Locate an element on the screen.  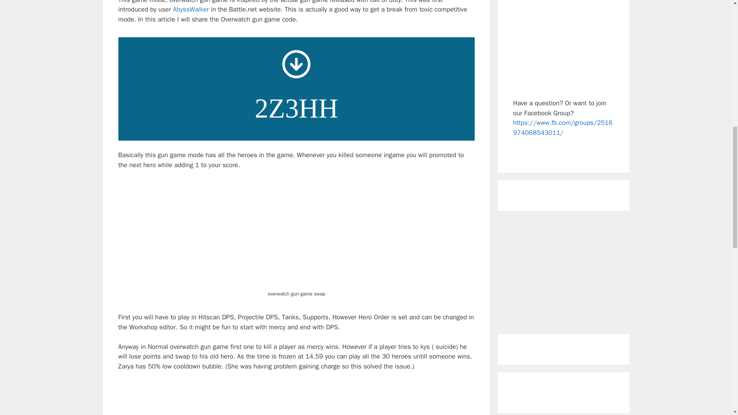
AbyssWalker is located at coordinates (192, 9).